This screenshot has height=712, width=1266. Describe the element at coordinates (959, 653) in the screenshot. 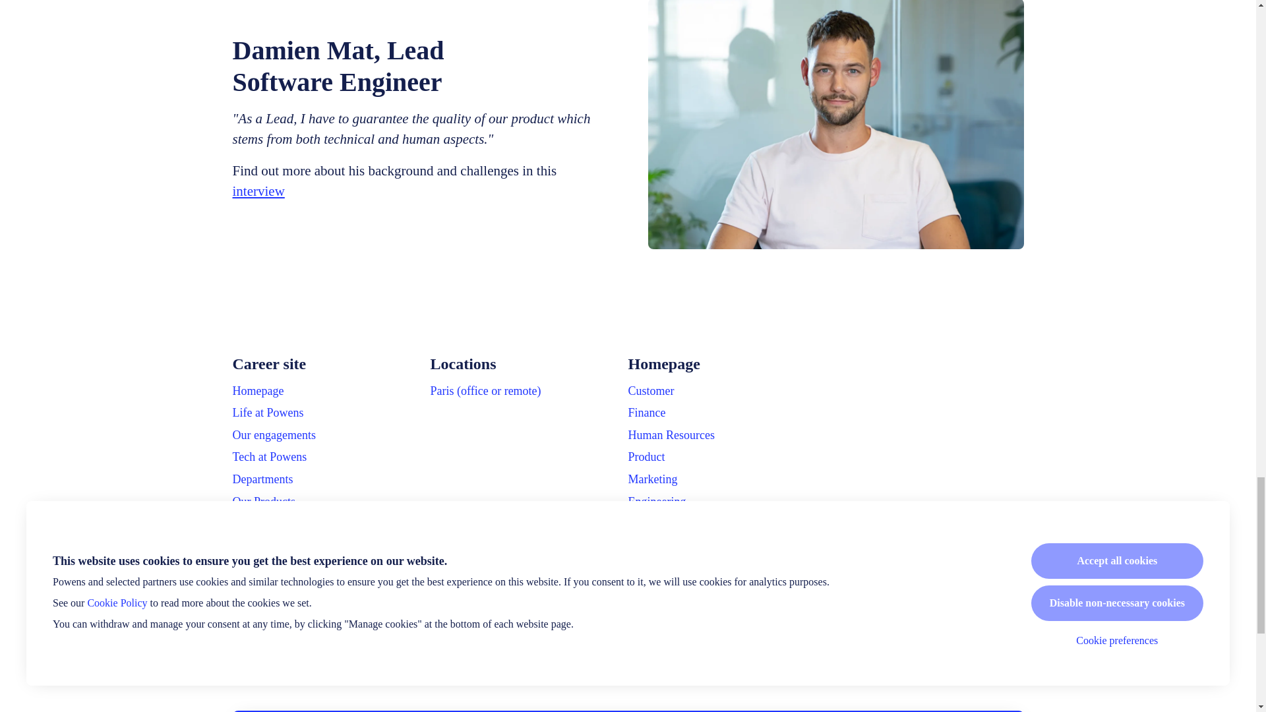

I see `Change language` at that location.